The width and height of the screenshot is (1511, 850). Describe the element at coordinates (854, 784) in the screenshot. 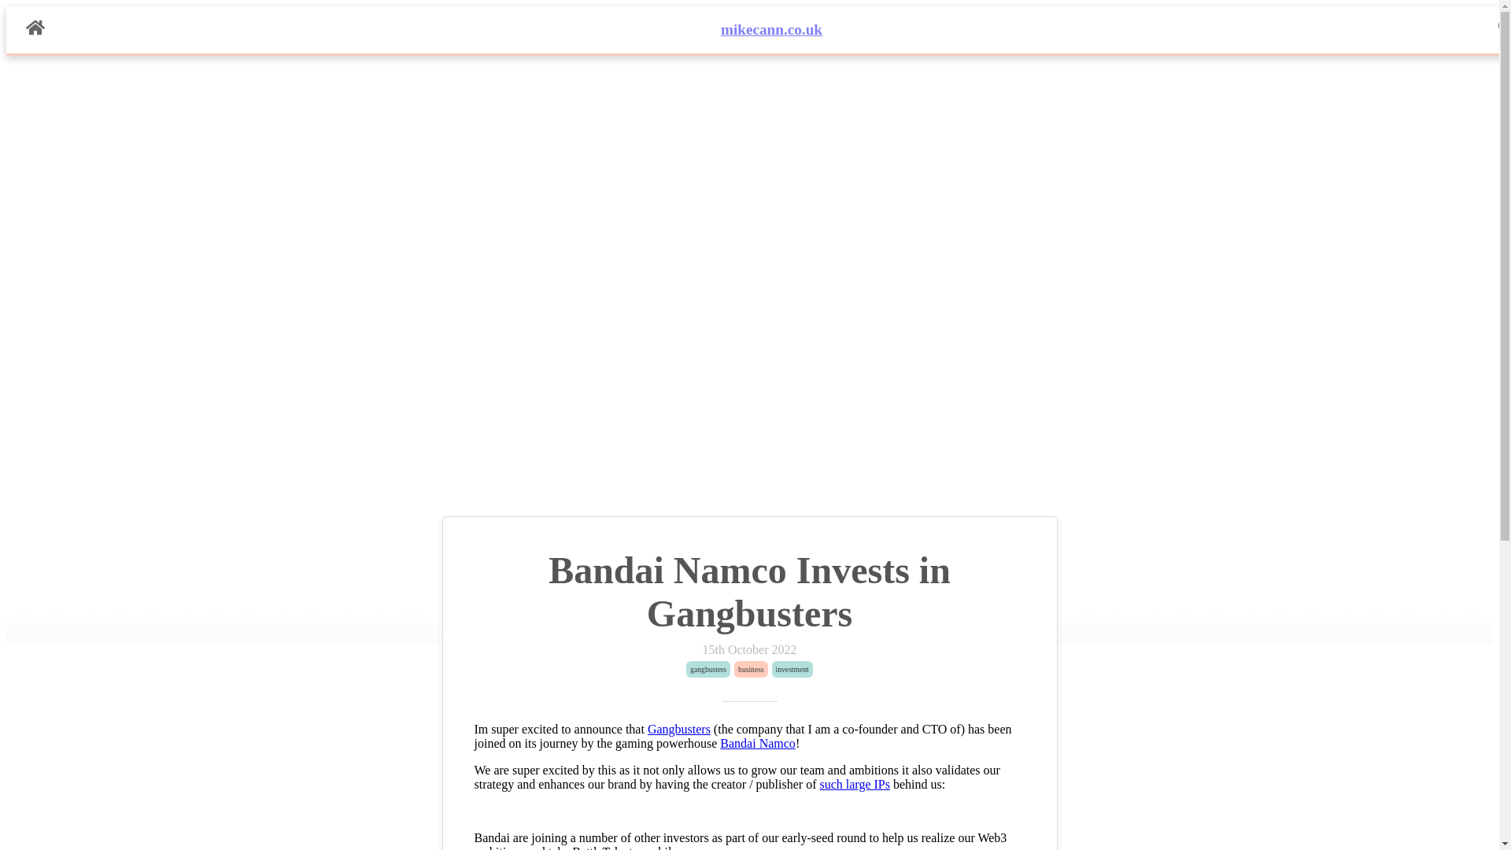

I see `such large IPs` at that location.